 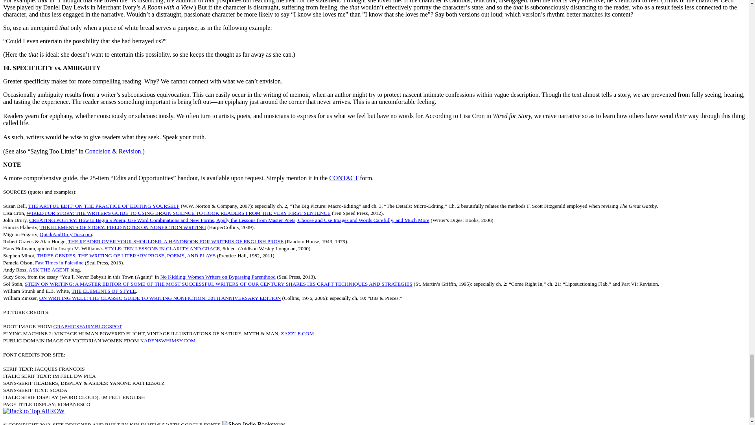 I want to click on THE ARTFUL EDIT: ON THE PRACTICE OF EDITING YOURSELF, so click(x=104, y=206).